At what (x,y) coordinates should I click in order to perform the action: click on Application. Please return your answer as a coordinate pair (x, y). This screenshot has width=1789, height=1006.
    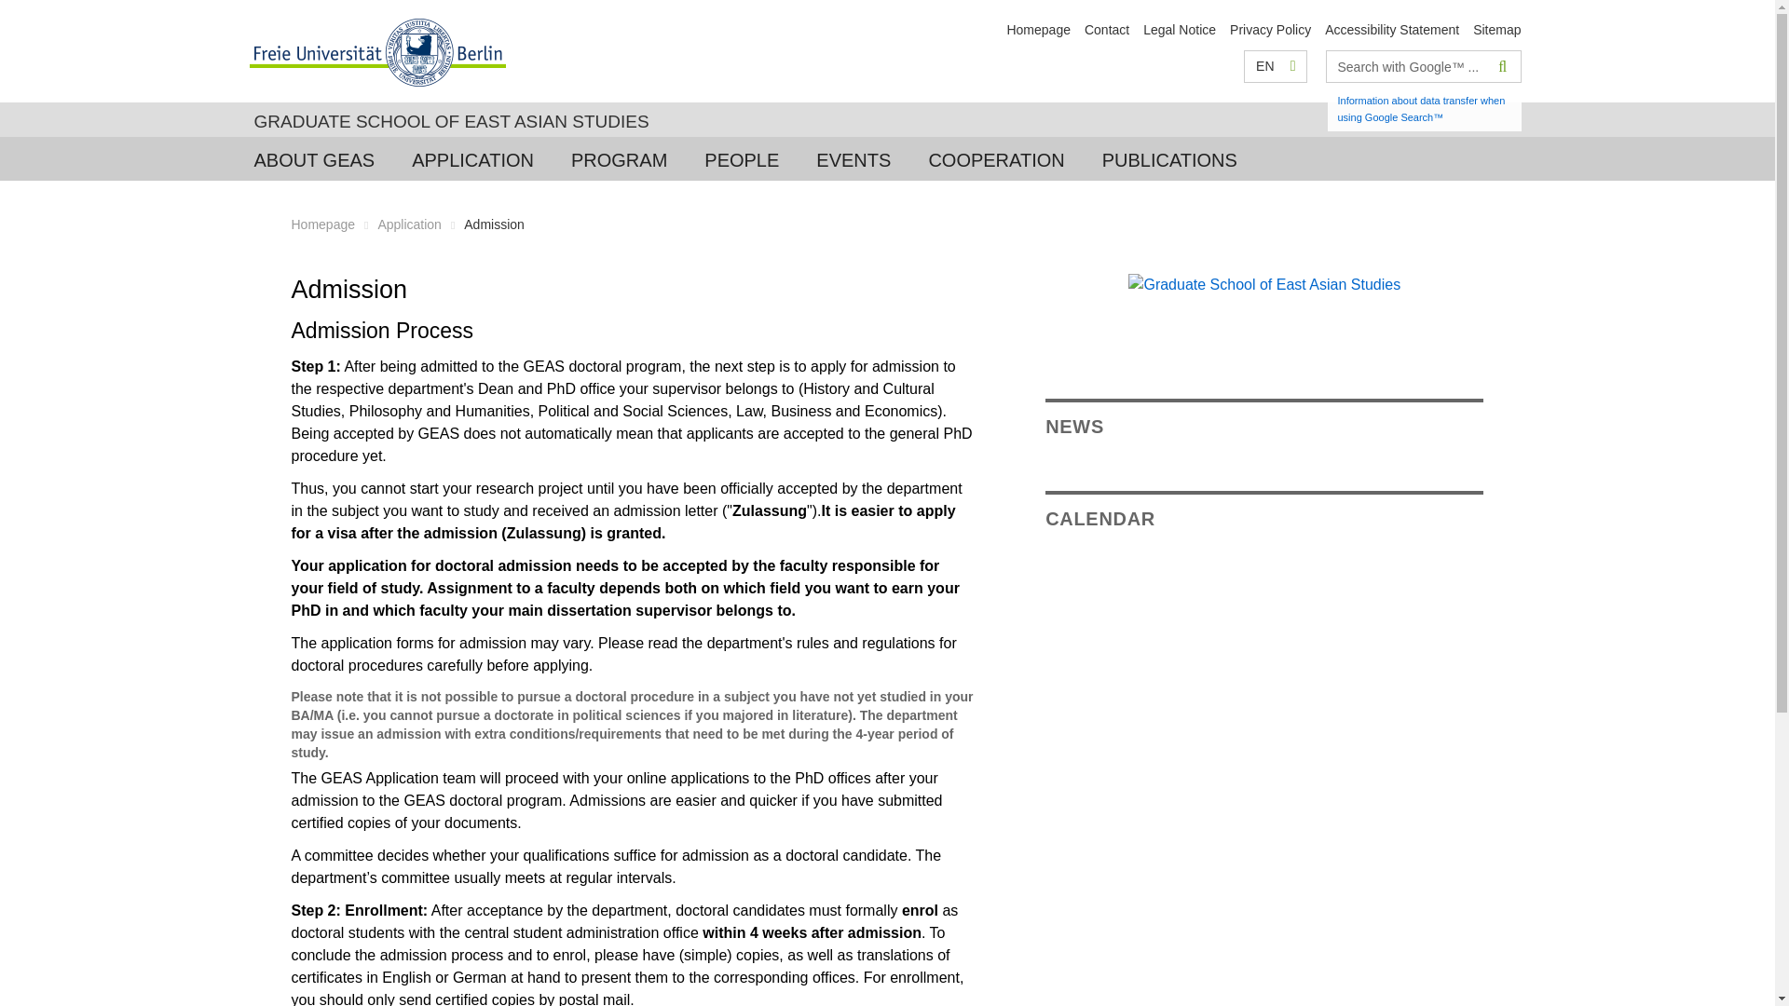
    Looking at the image, I should click on (410, 224).